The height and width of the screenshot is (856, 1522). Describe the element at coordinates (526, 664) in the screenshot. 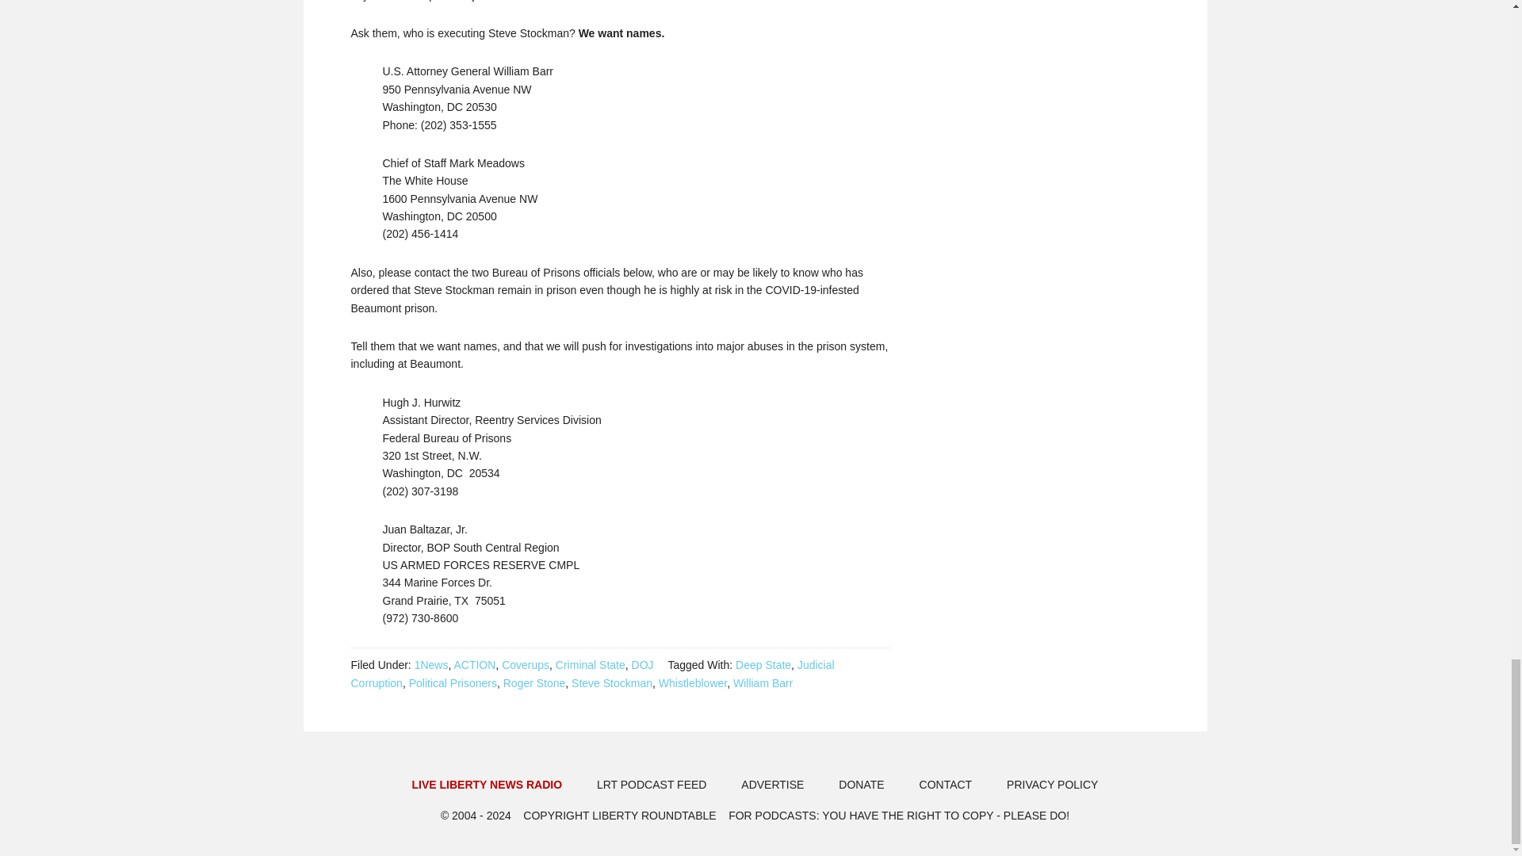

I see `Coverups` at that location.